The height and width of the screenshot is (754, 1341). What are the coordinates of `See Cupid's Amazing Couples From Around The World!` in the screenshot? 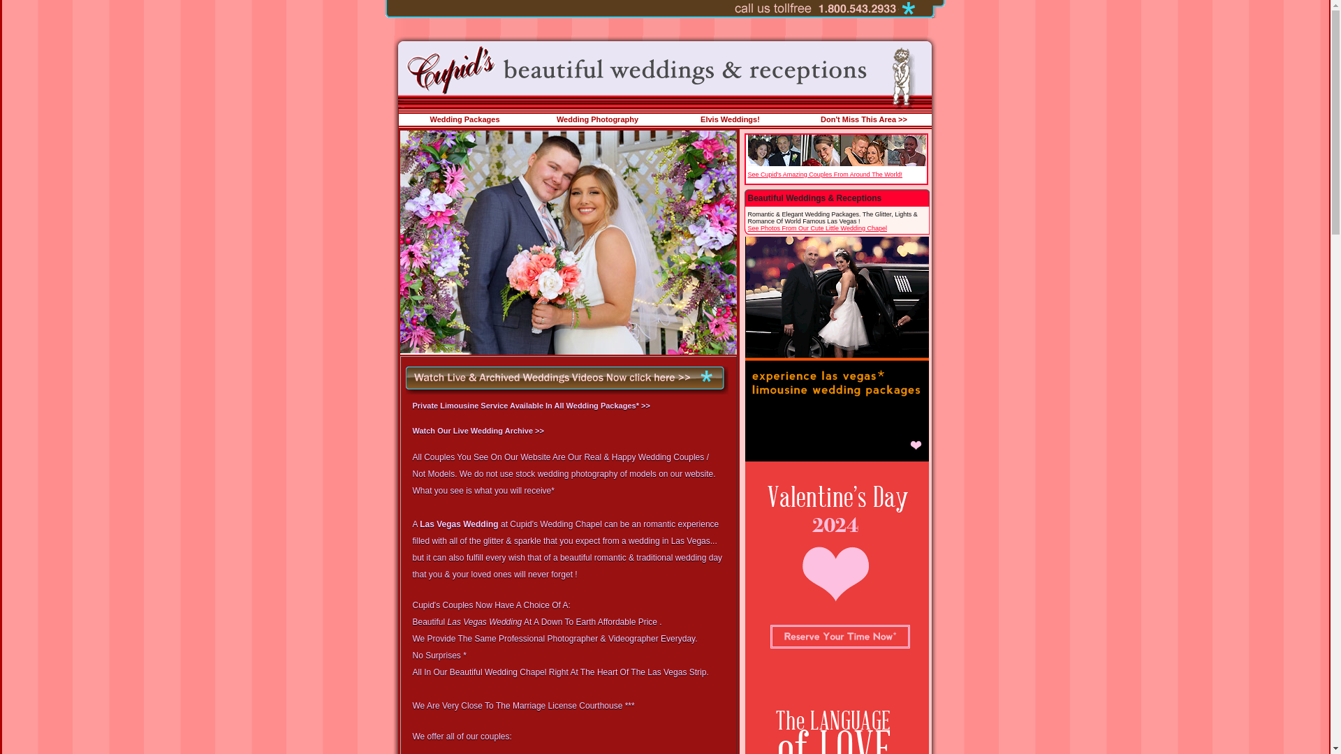 It's located at (824, 175).